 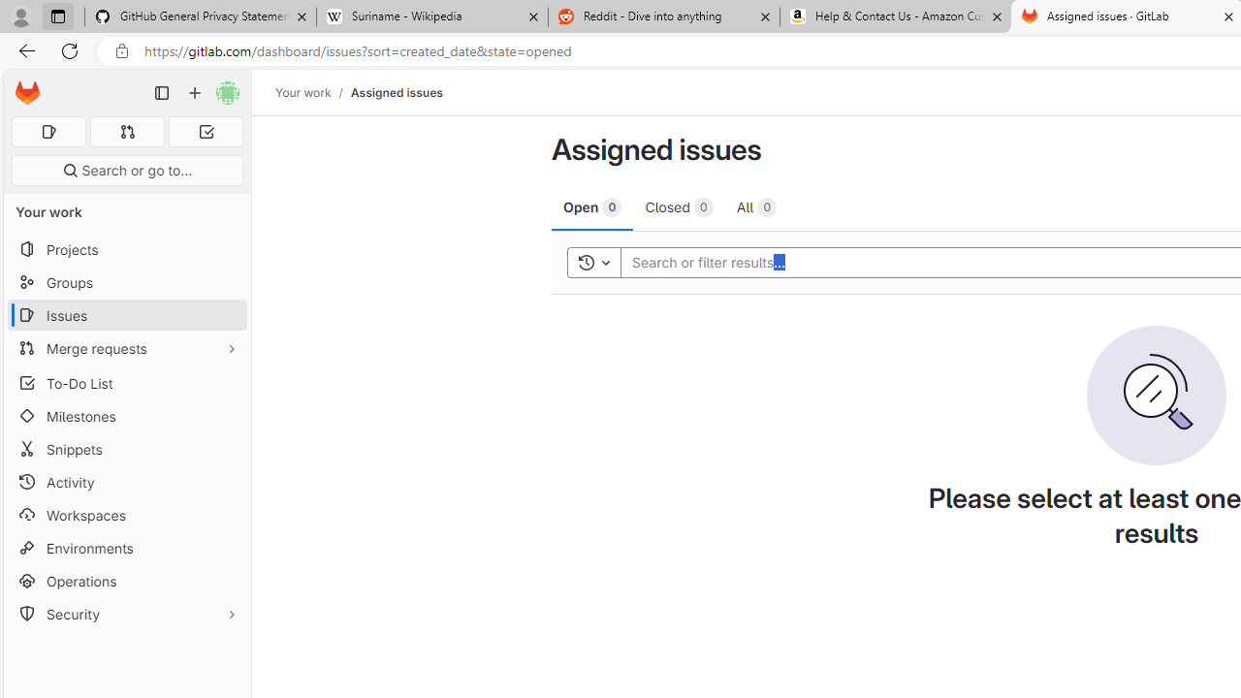 I want to click on Your work, so click(x=302, y=92).